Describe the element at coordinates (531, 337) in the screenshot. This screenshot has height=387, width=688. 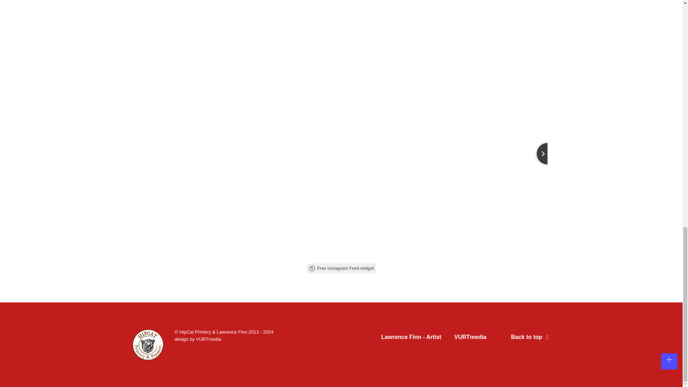
I see `Back to top` at that location.